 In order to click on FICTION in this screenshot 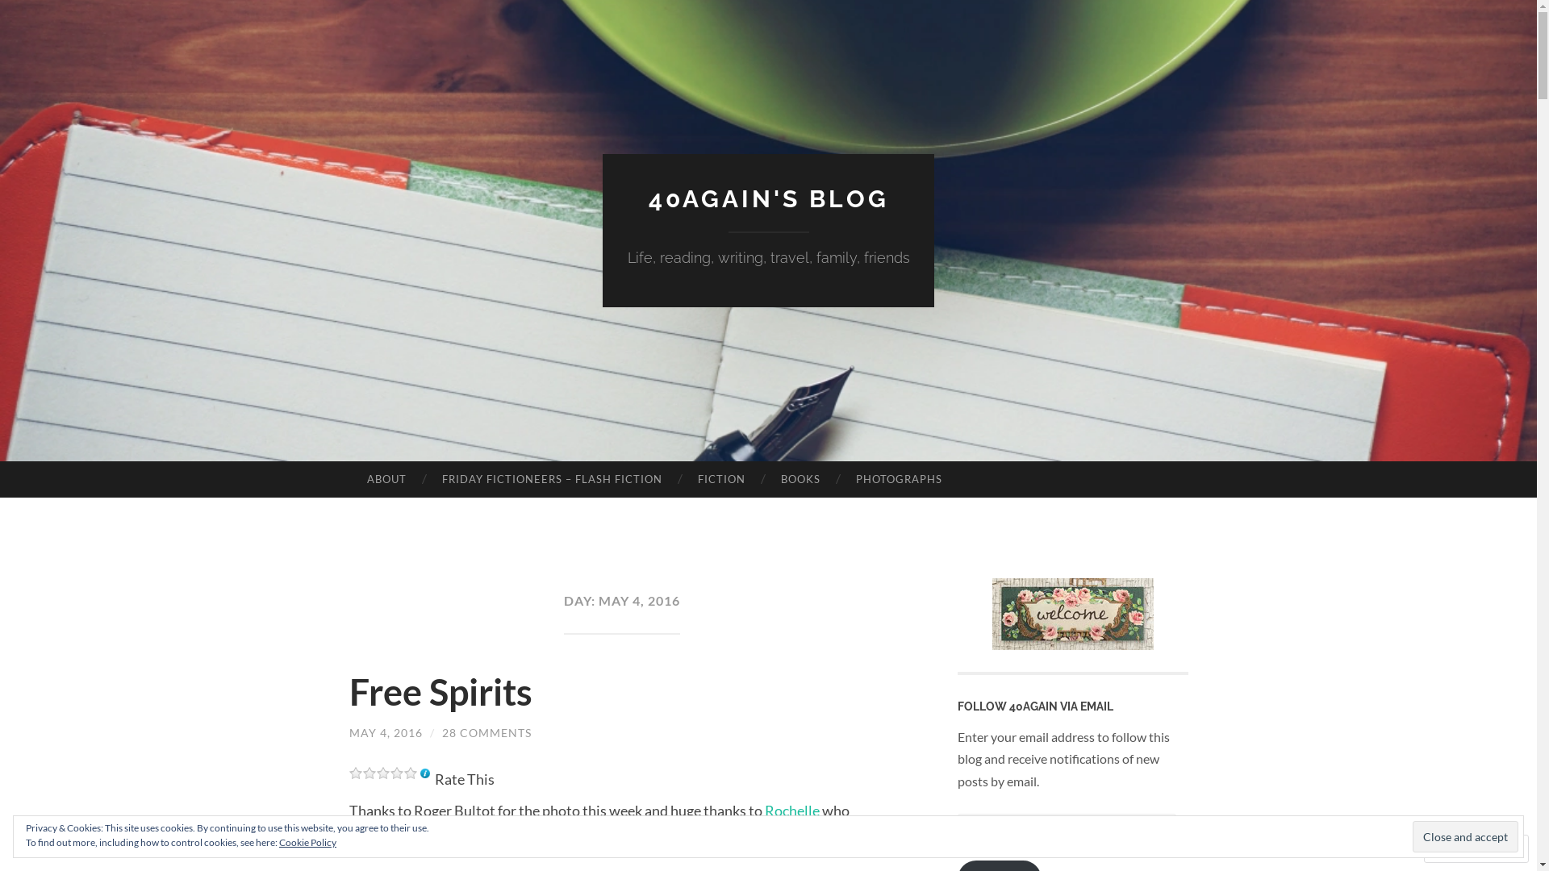, I will do `click(721, 480)`.